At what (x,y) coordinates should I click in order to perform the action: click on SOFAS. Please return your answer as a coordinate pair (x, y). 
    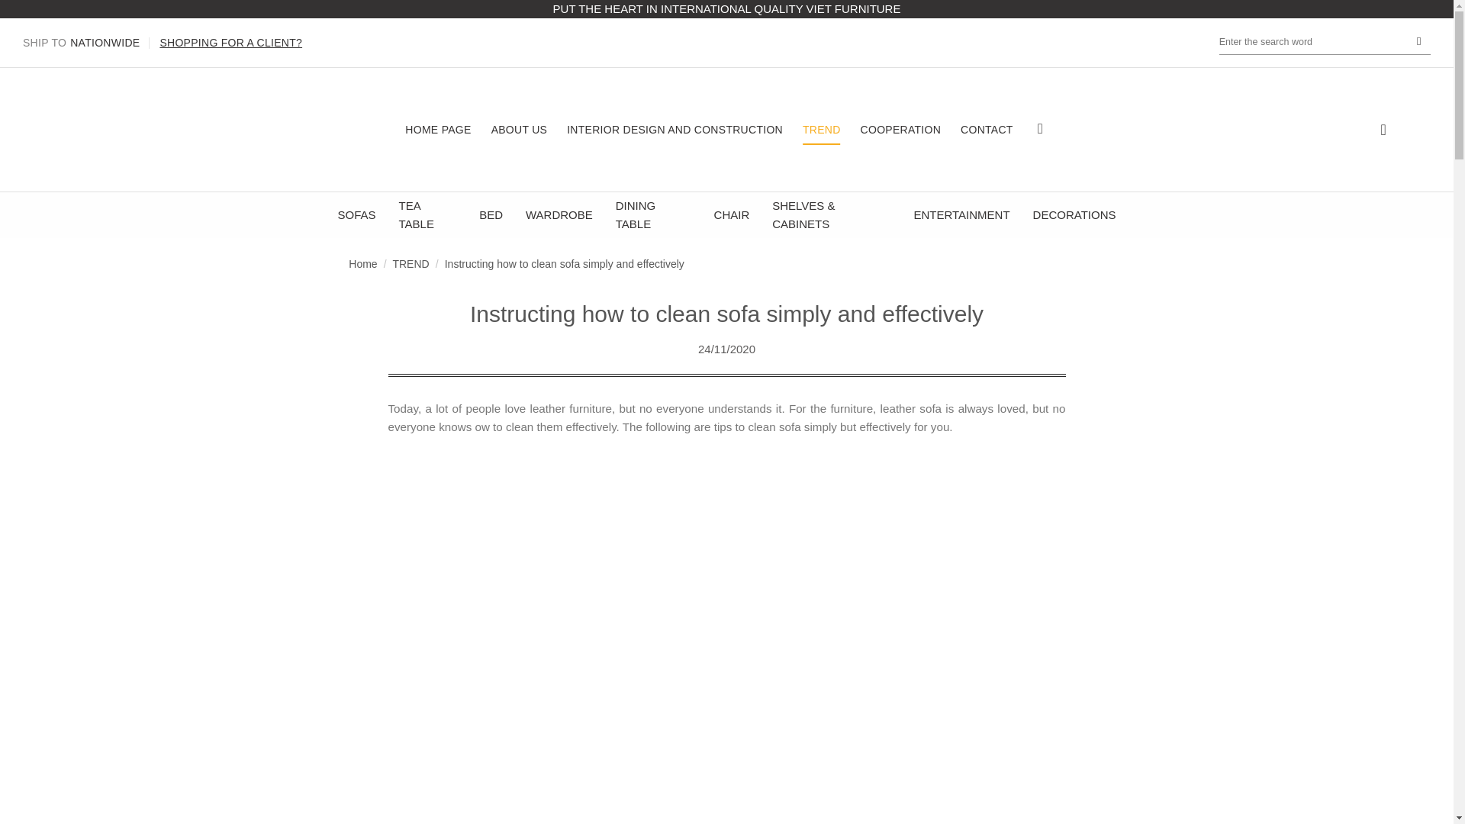
    Looking at the image, I should click on (519, 130).